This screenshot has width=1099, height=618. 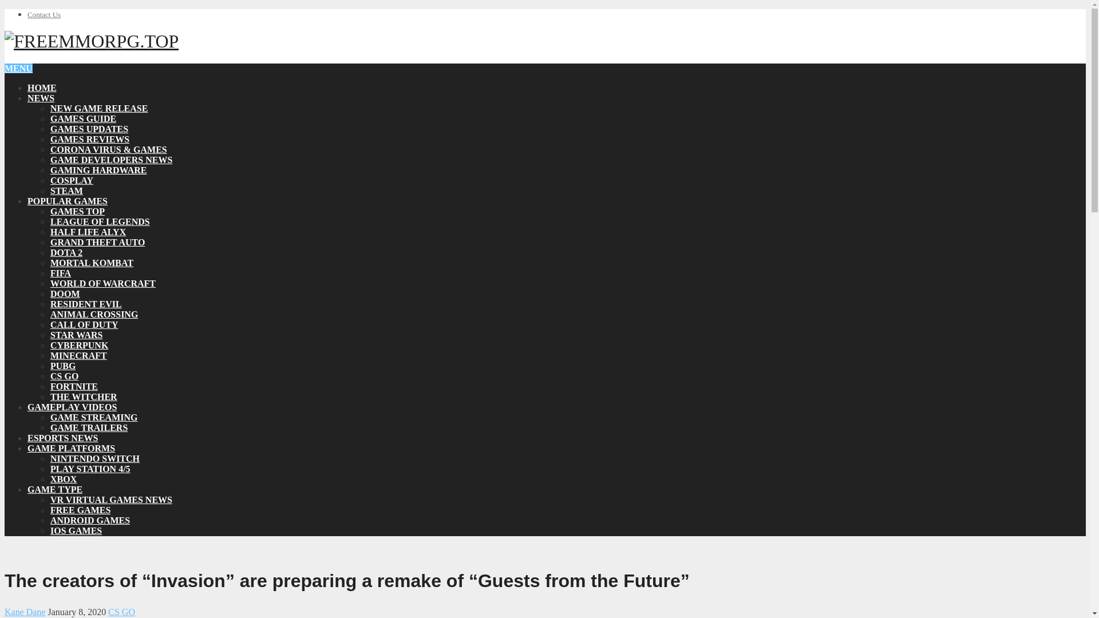 What do you see at coordinates (86, 304) in the screenshot?
I see `RESIDENT EVIL` at bounding box center [86, 304].